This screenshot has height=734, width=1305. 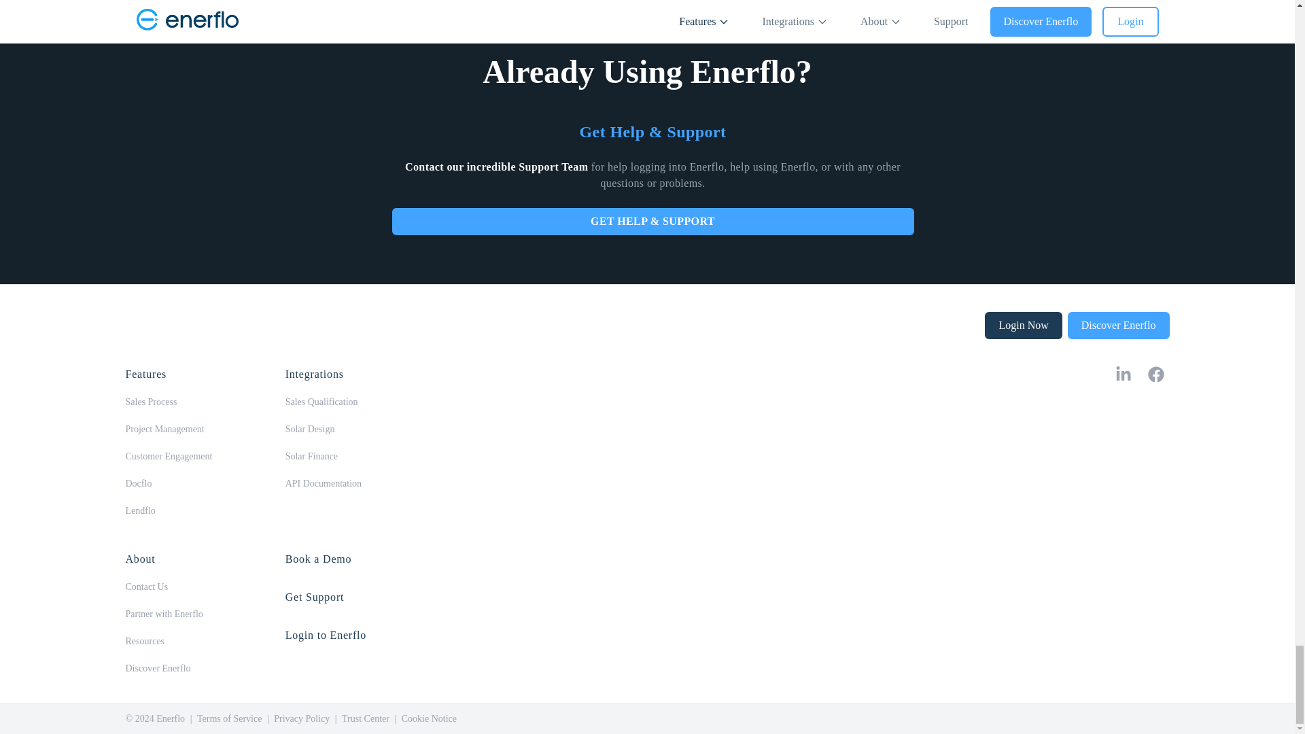 I want to click on Discover Enerflo, so click(x=158, y=669).